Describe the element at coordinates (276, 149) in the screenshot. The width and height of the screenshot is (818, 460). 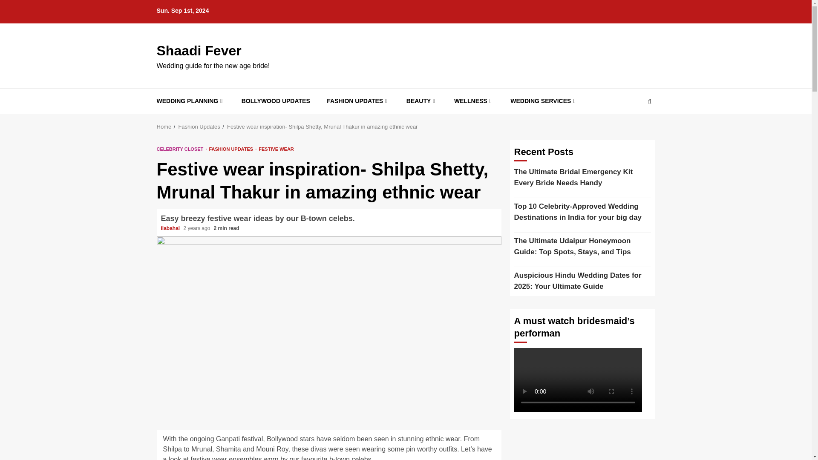
I see `FESTIVE WEAR` at that location.